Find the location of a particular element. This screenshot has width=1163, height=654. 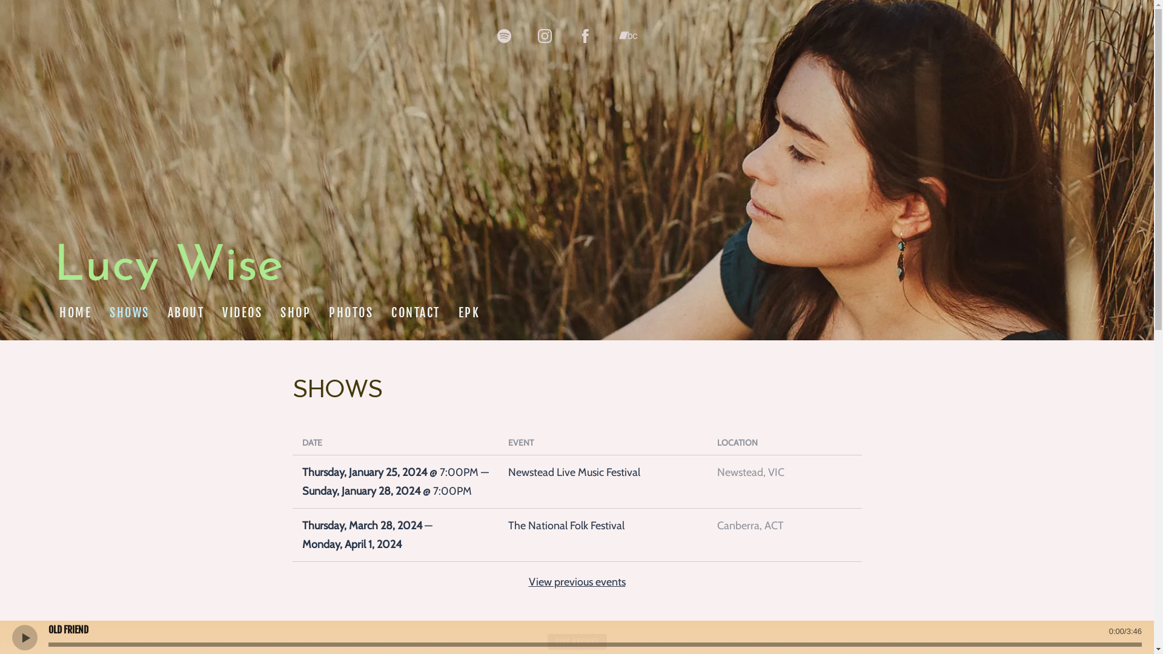

Play is located at coordinates (24, 637).